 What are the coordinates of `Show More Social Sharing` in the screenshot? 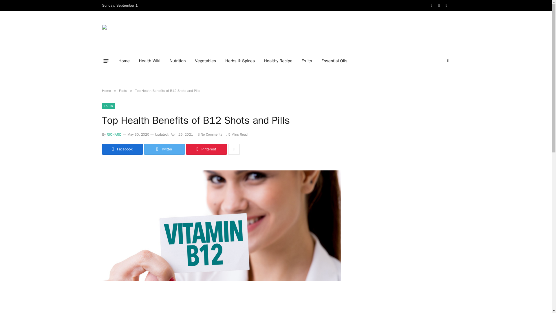 It's located at (234, 149).